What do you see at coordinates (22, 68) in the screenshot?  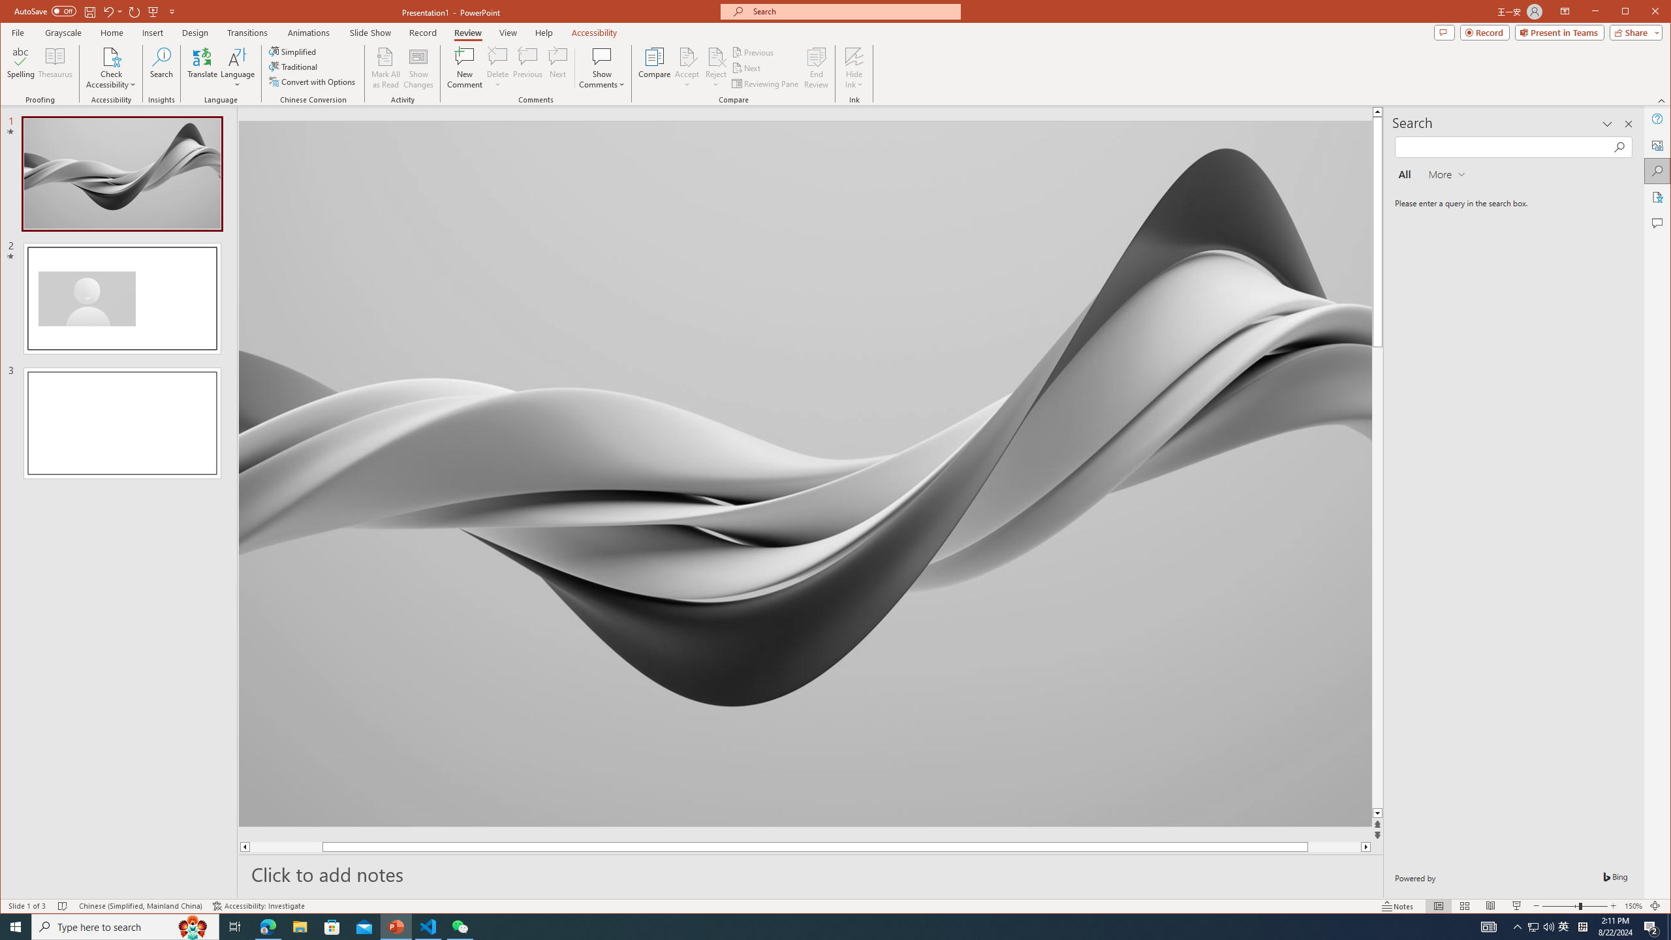 I see `Spelling...` at bounding box center [22, 68].